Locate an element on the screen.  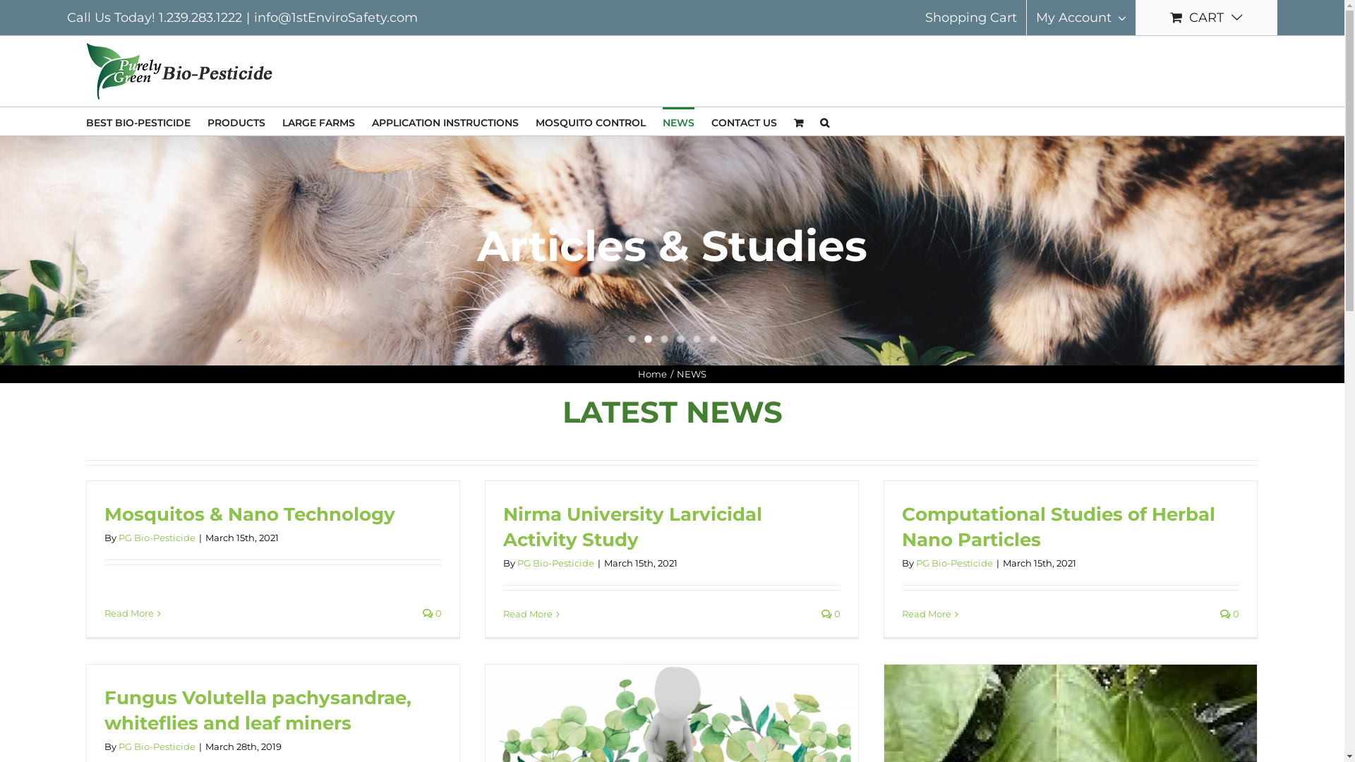
My Account is located at coordinates (1081, 18).